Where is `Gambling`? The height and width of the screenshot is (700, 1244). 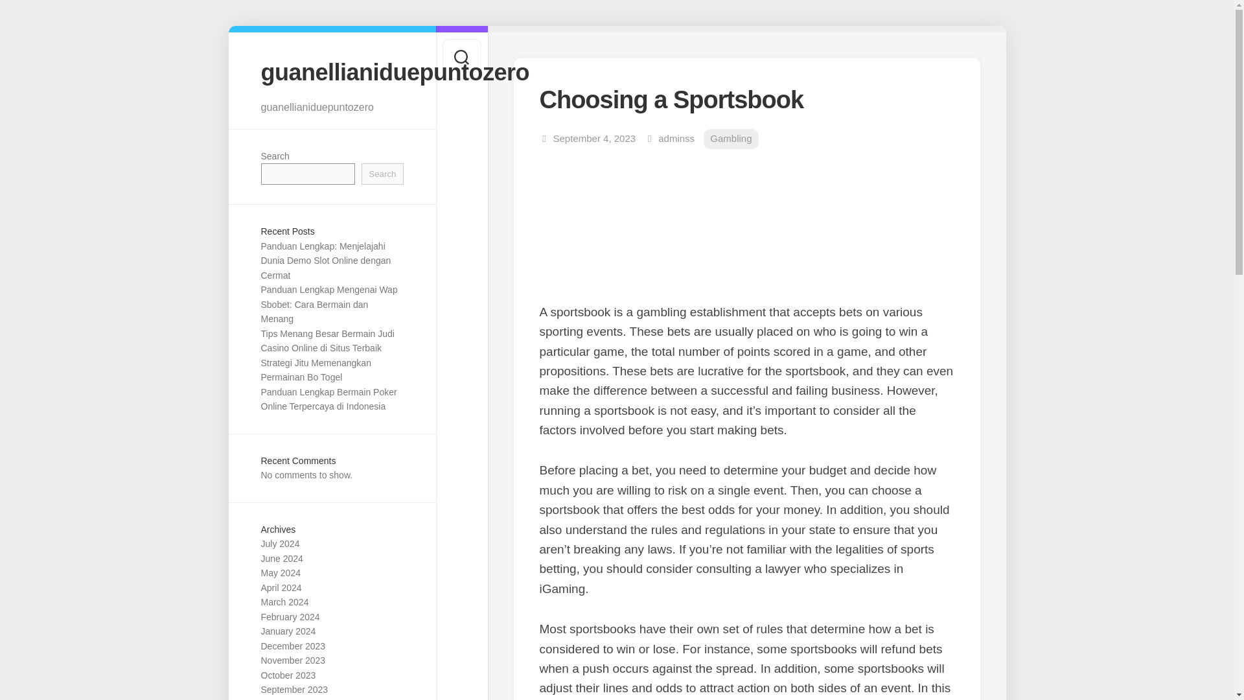
Gambling is located at coordinates (731, 139).